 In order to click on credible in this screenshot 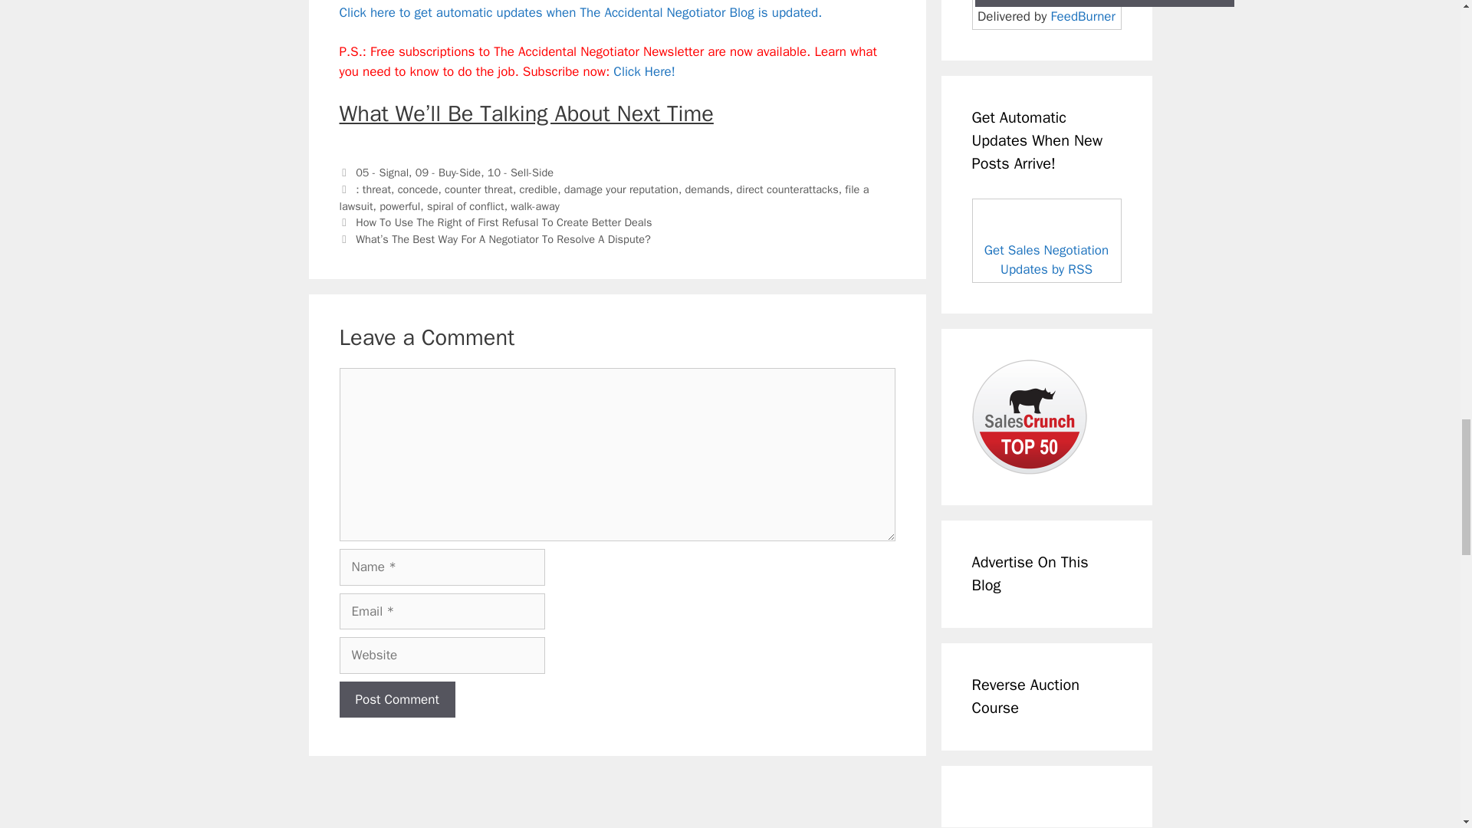, I will do `click(538, 189)`.